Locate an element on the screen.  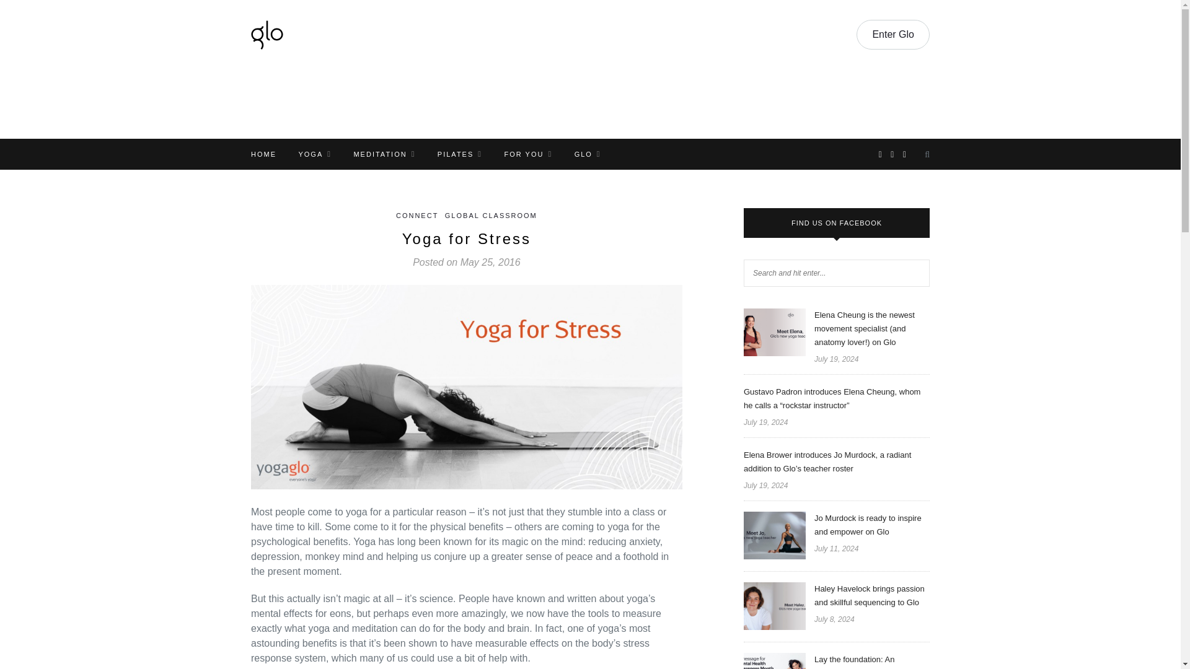
Enter Glo is located at coordinates (892, 35).